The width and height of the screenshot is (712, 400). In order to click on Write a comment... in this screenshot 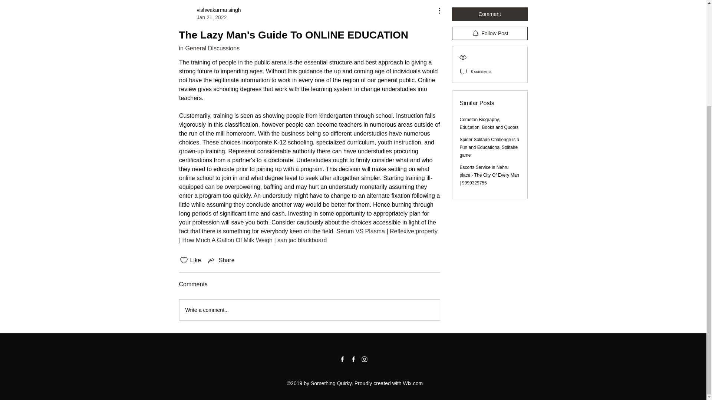, I will do `click(309, 310)`.